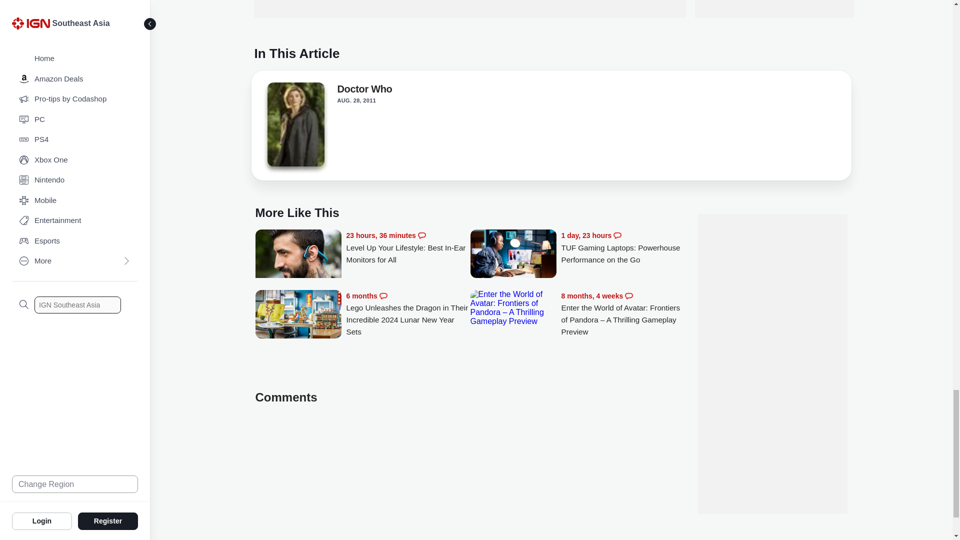  Describe the element at coordinates (617, 235) in the screenshot. I see `Comments` at that location.